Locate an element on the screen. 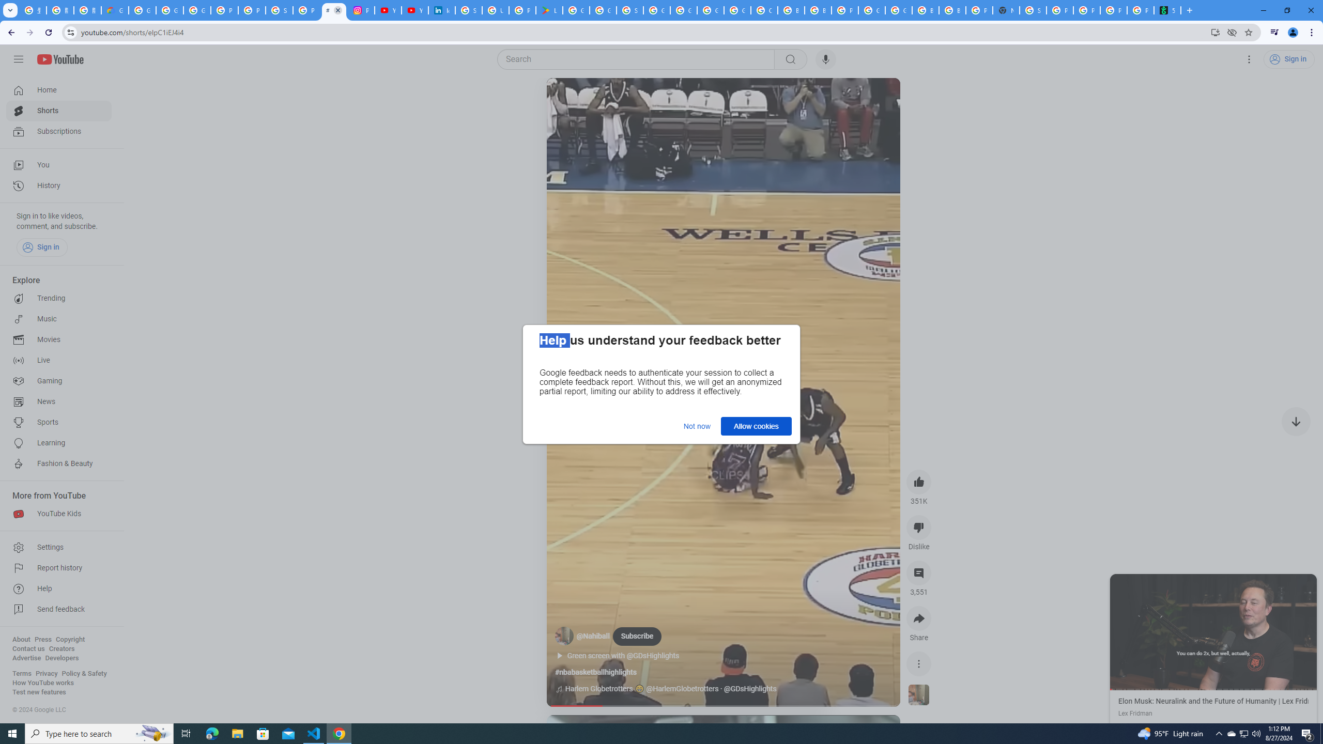  Learning is located at coordinates (59, 443).